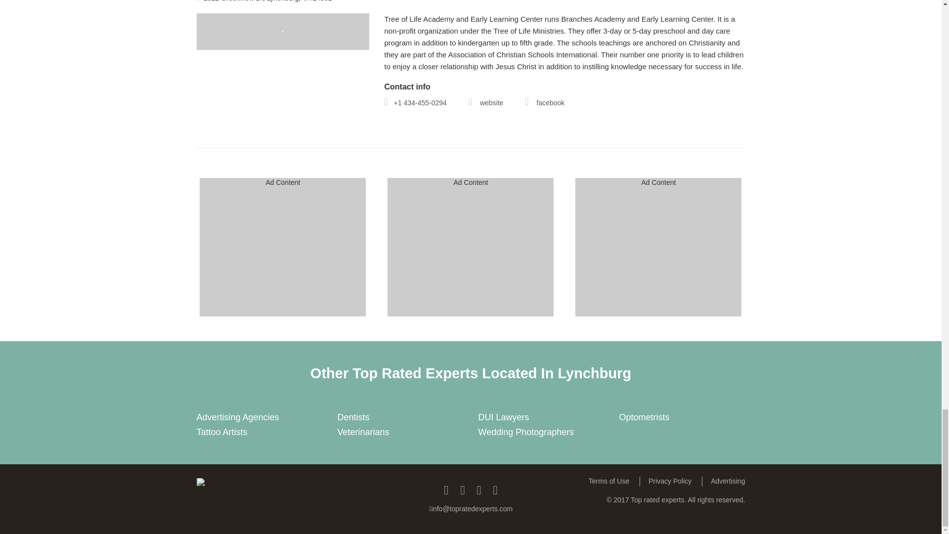 The image size is (949, 534). Describe the element at coordinates (526, 432) in the screenshot. I see `Wedding Photographers` at that location.